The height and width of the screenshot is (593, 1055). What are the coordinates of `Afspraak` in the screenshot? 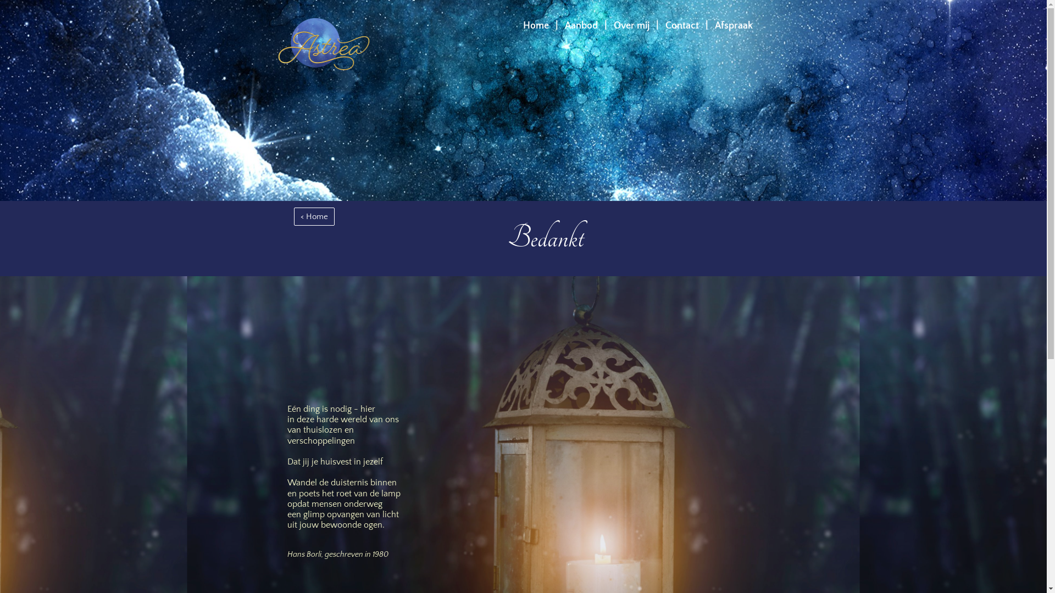 It's located at (733, 26).